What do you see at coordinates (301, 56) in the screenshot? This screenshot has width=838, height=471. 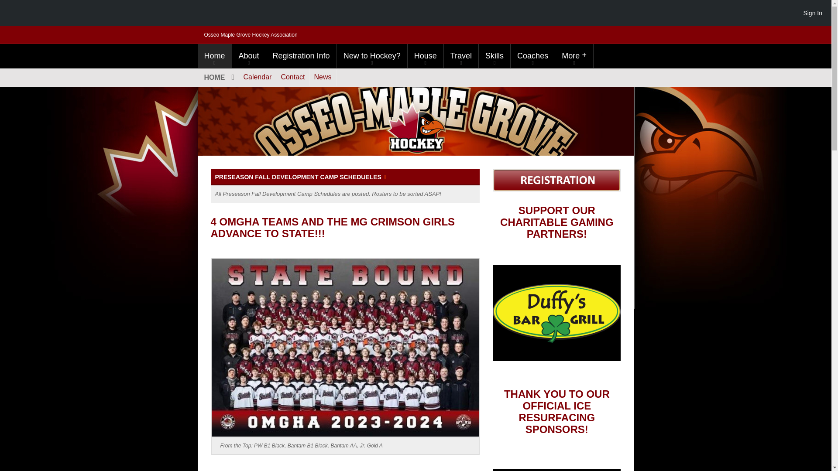 I see `Registration Info` at bounding box center [301, 56].